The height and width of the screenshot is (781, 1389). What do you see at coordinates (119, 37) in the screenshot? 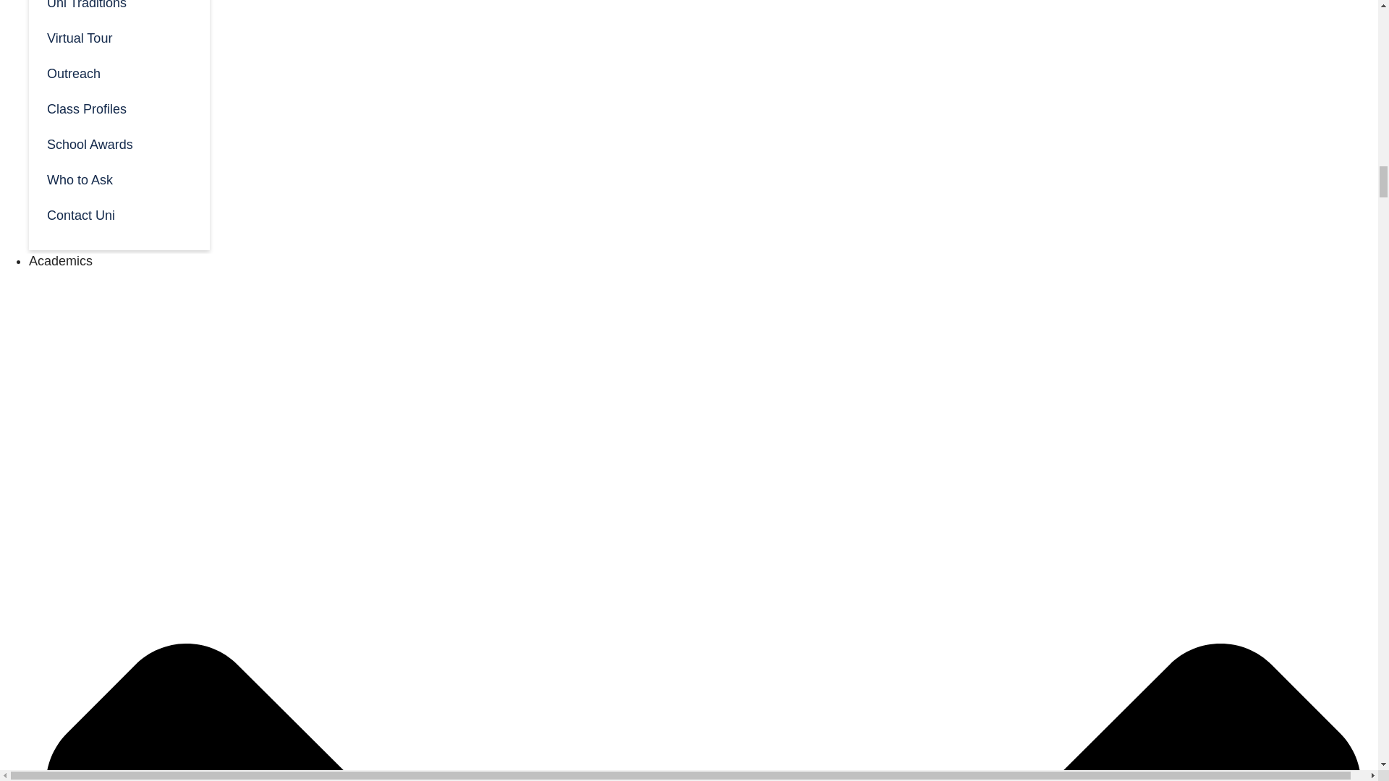
I see `Virtual Tour` at bounding box center [119, 37].